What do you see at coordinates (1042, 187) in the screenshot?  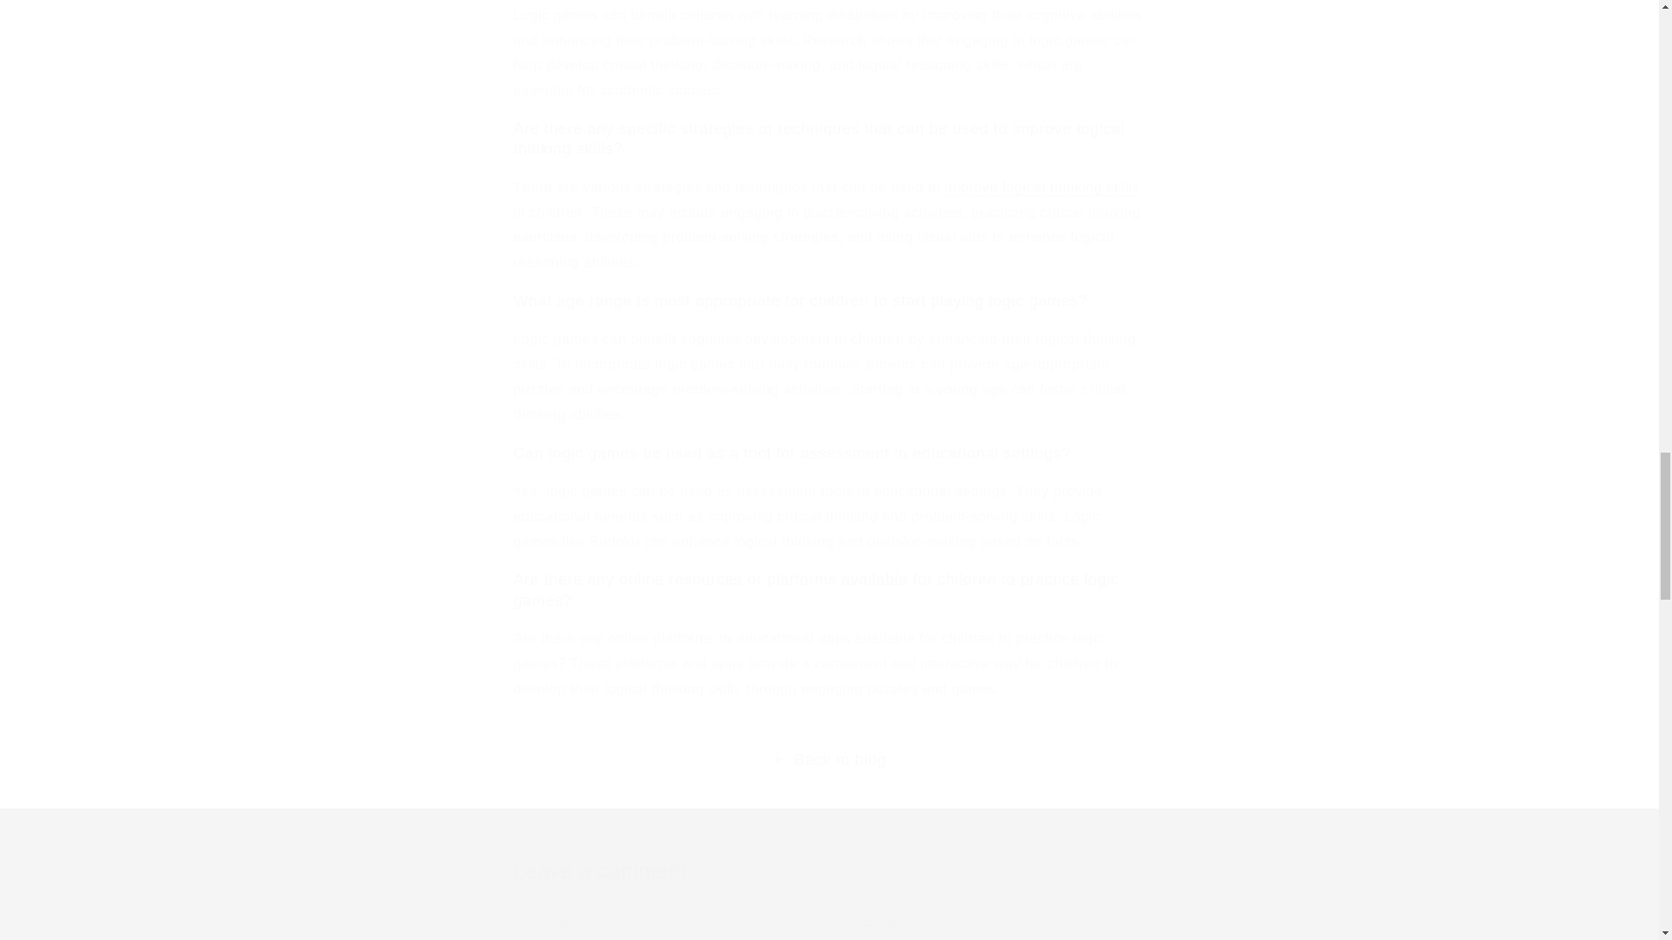 I see `improve logical thinking skills` at bounding box center [1042, 187].